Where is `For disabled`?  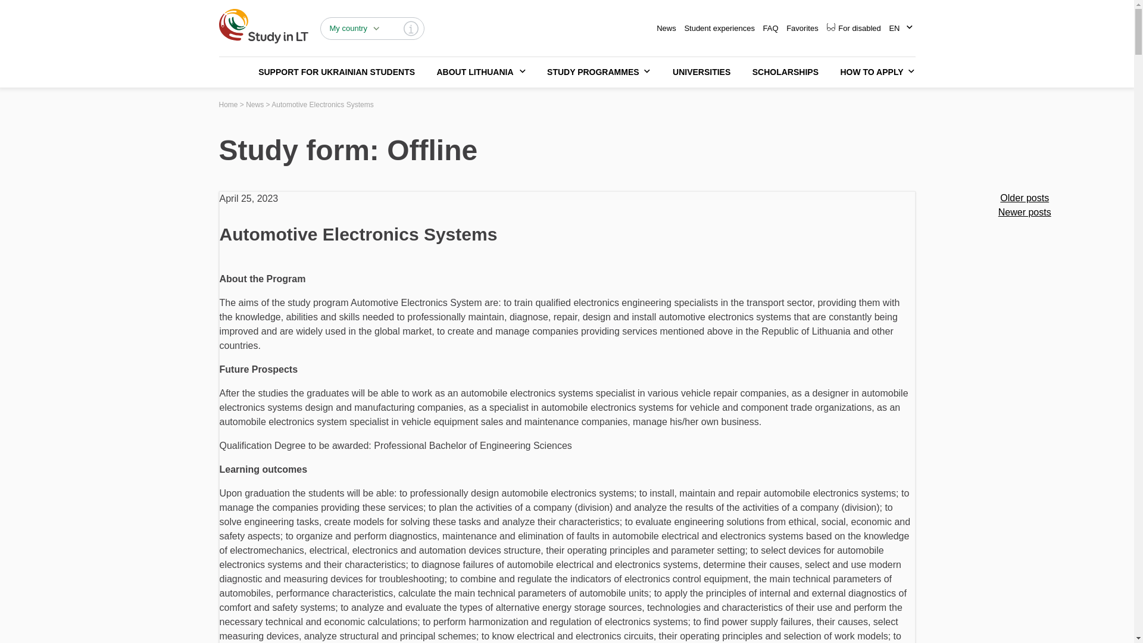
For disabled is located at coordinates (854, 29).